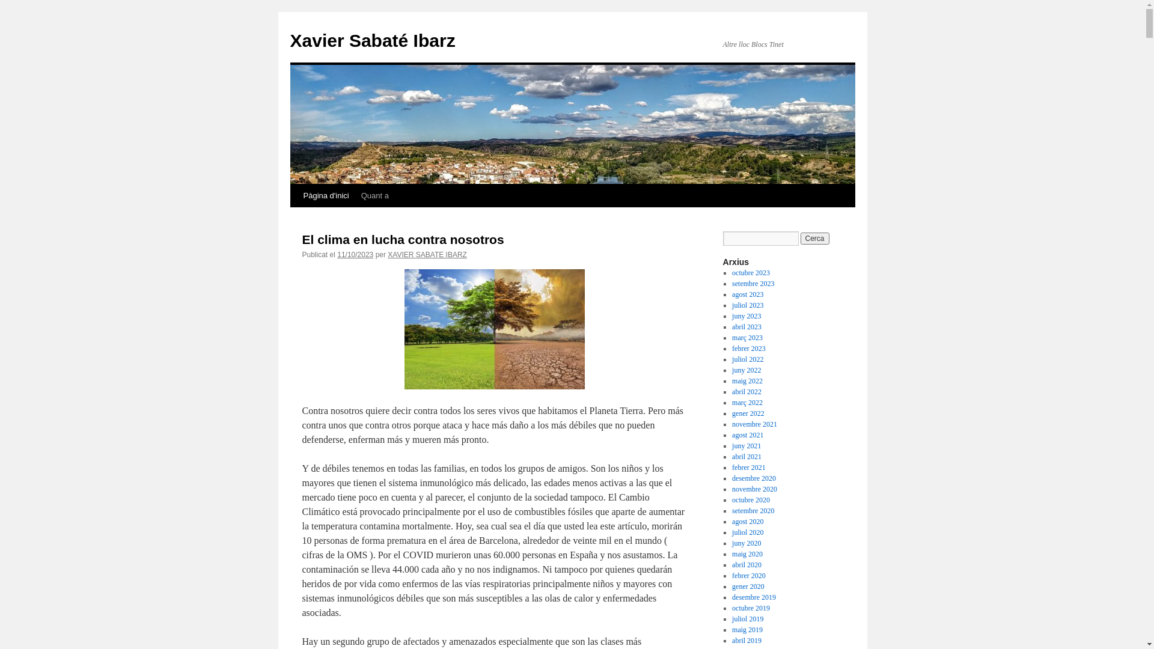 Image resolution: width=1154 pixels, height=649 pixels. I want to click on agost 2021, so click(748, 435).